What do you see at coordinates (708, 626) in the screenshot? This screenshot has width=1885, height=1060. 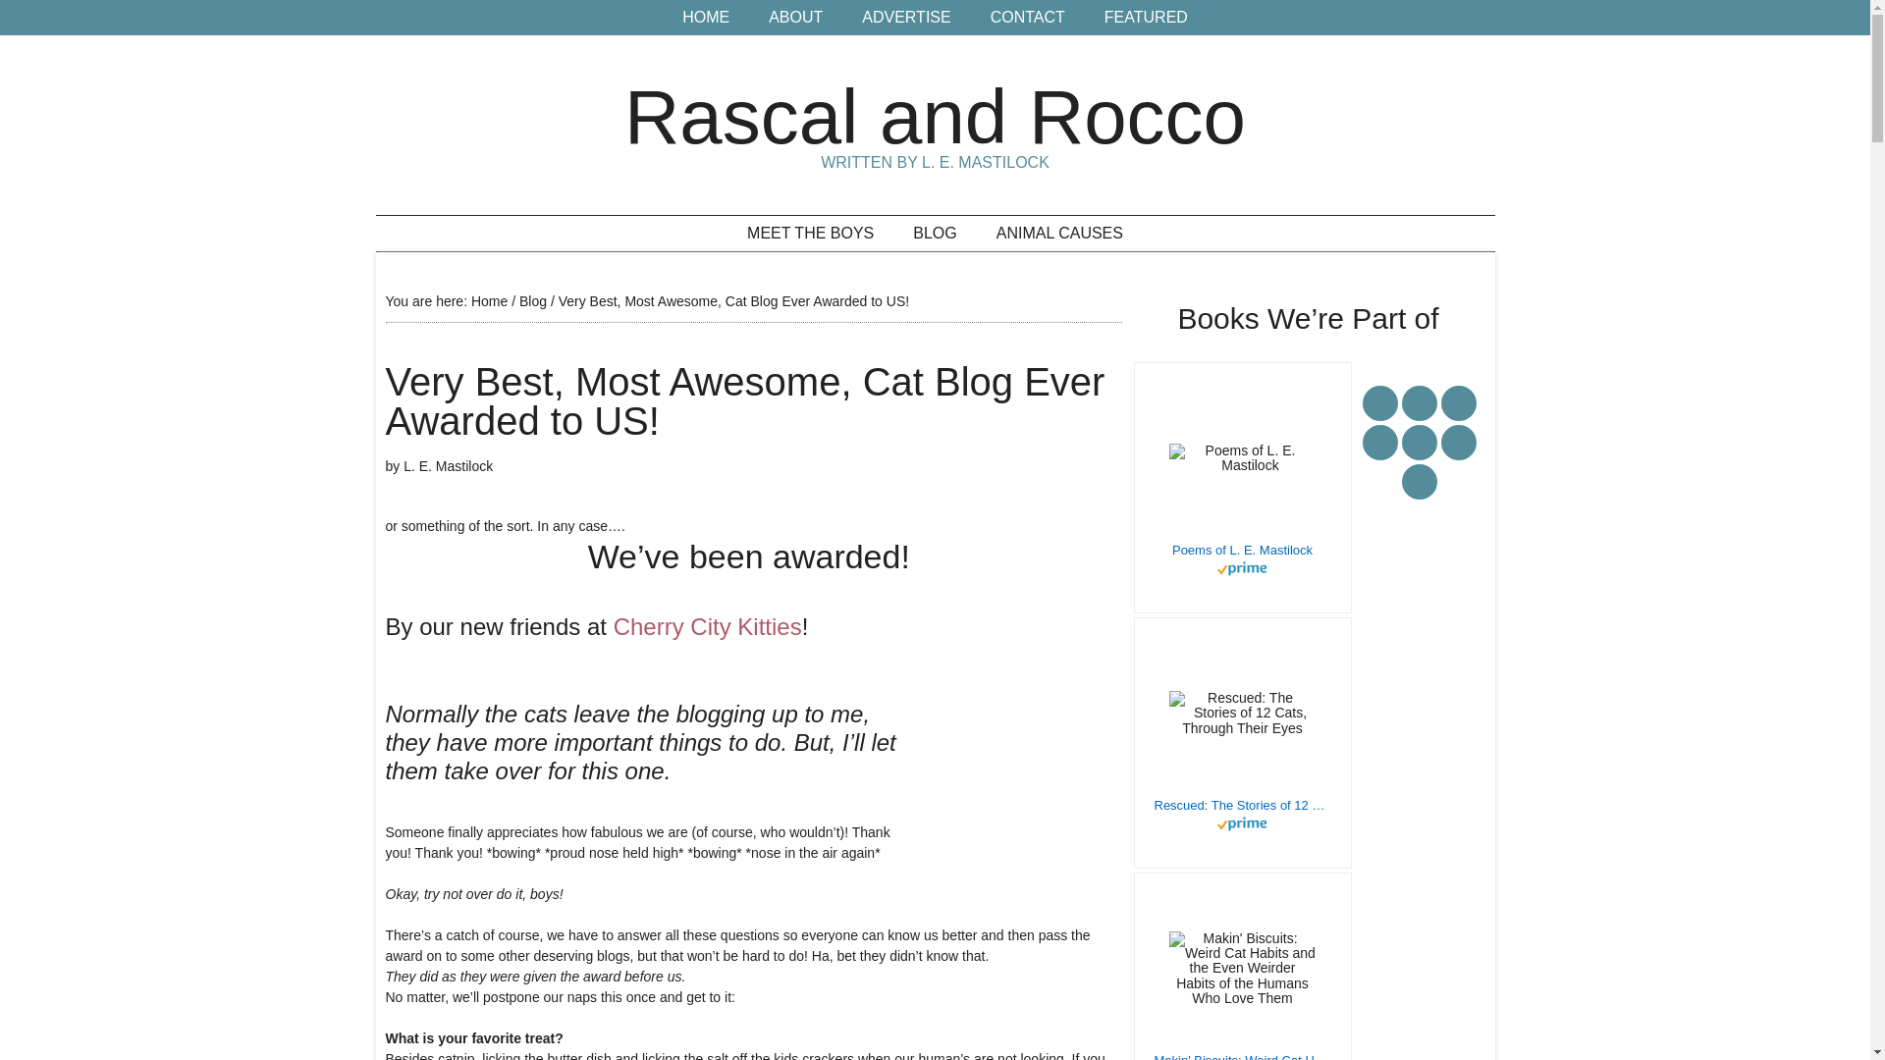 I see `Cherry City Kitties` at bounding box center [708, 626].